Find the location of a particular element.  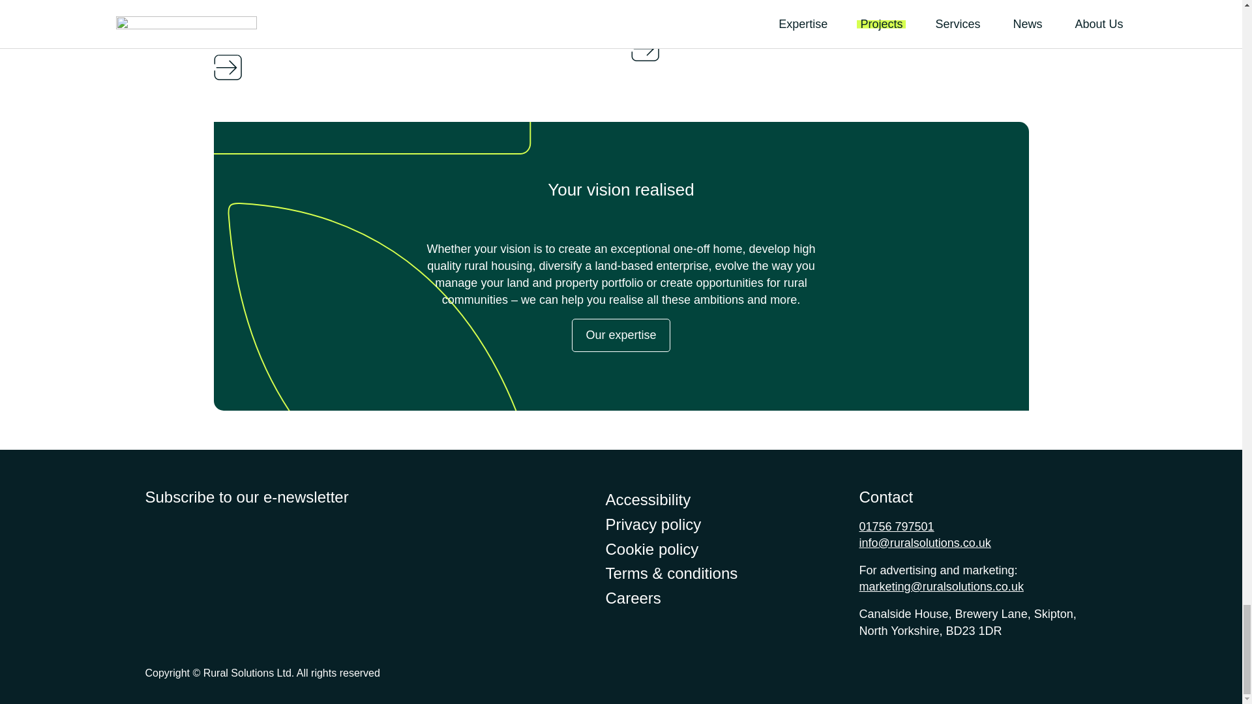

Our expertise is located at coordinates (621, 335).